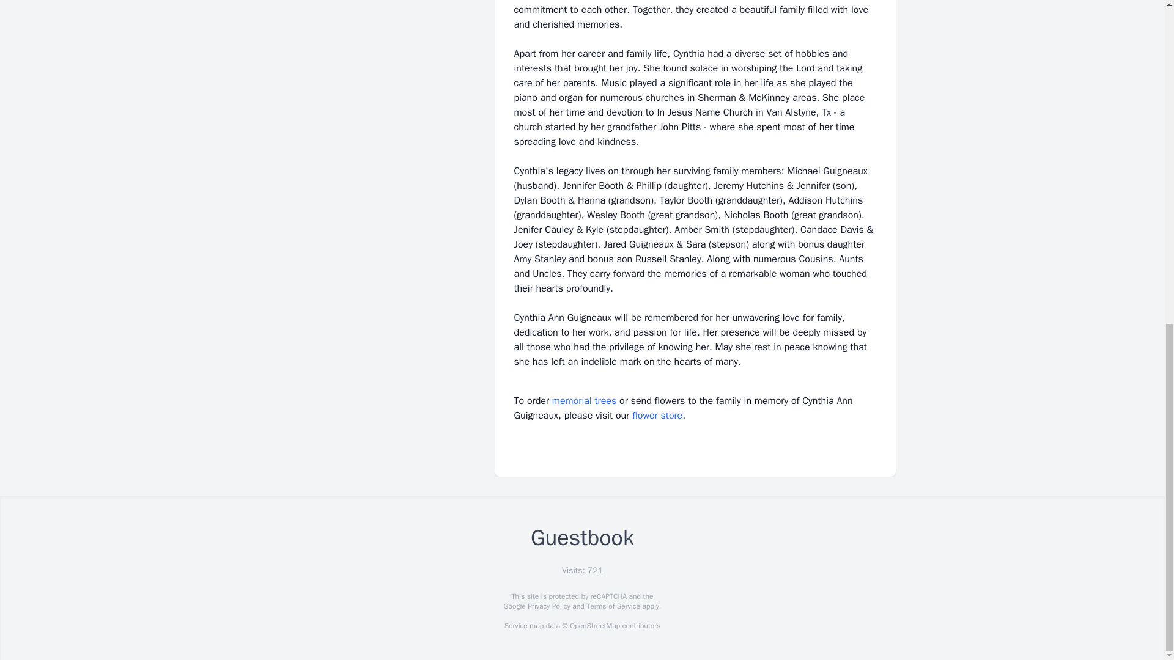 The image size is (1174, 660). I want to click on Privacy Policy, so click(548, 606).